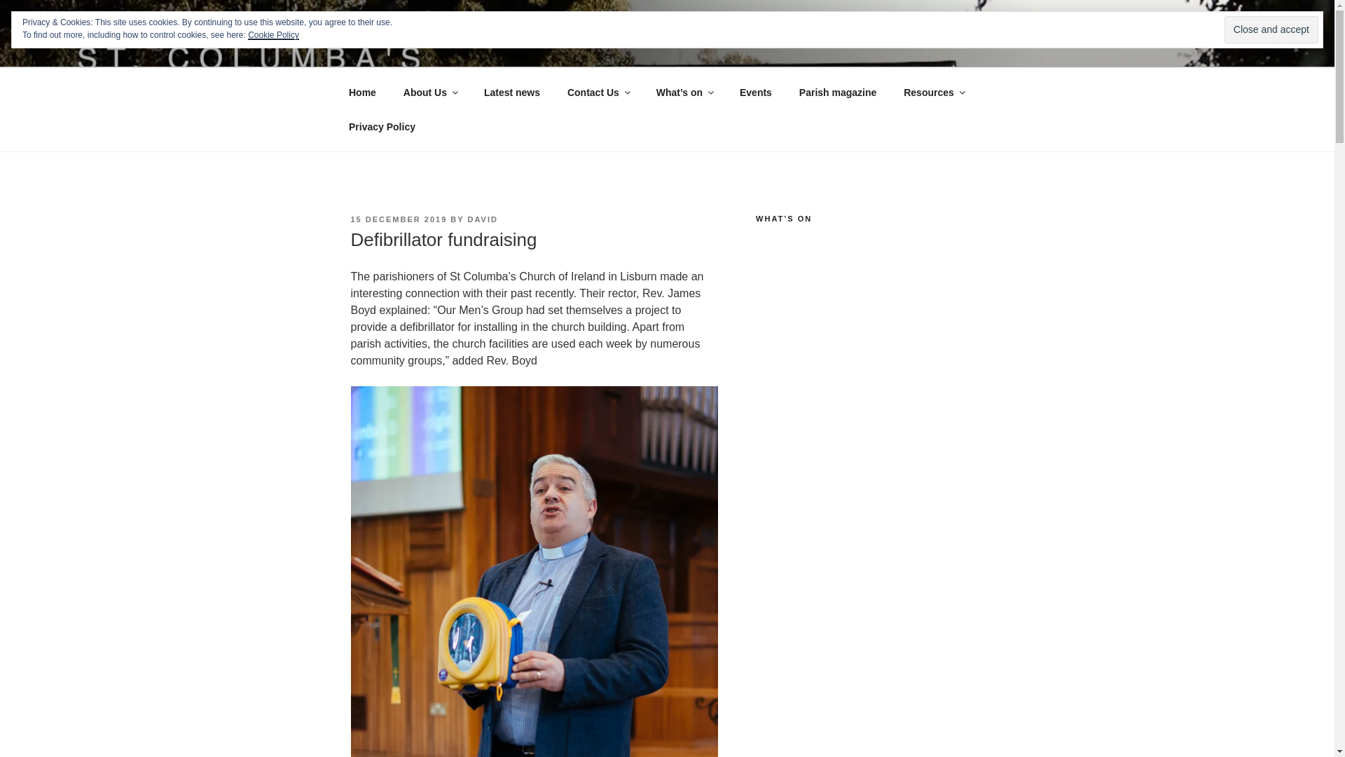 The height and width of the screenshot is (757, 1345). Describe the element at coordinates (933, 93) in the screenshot. I see `Resources` at that location.